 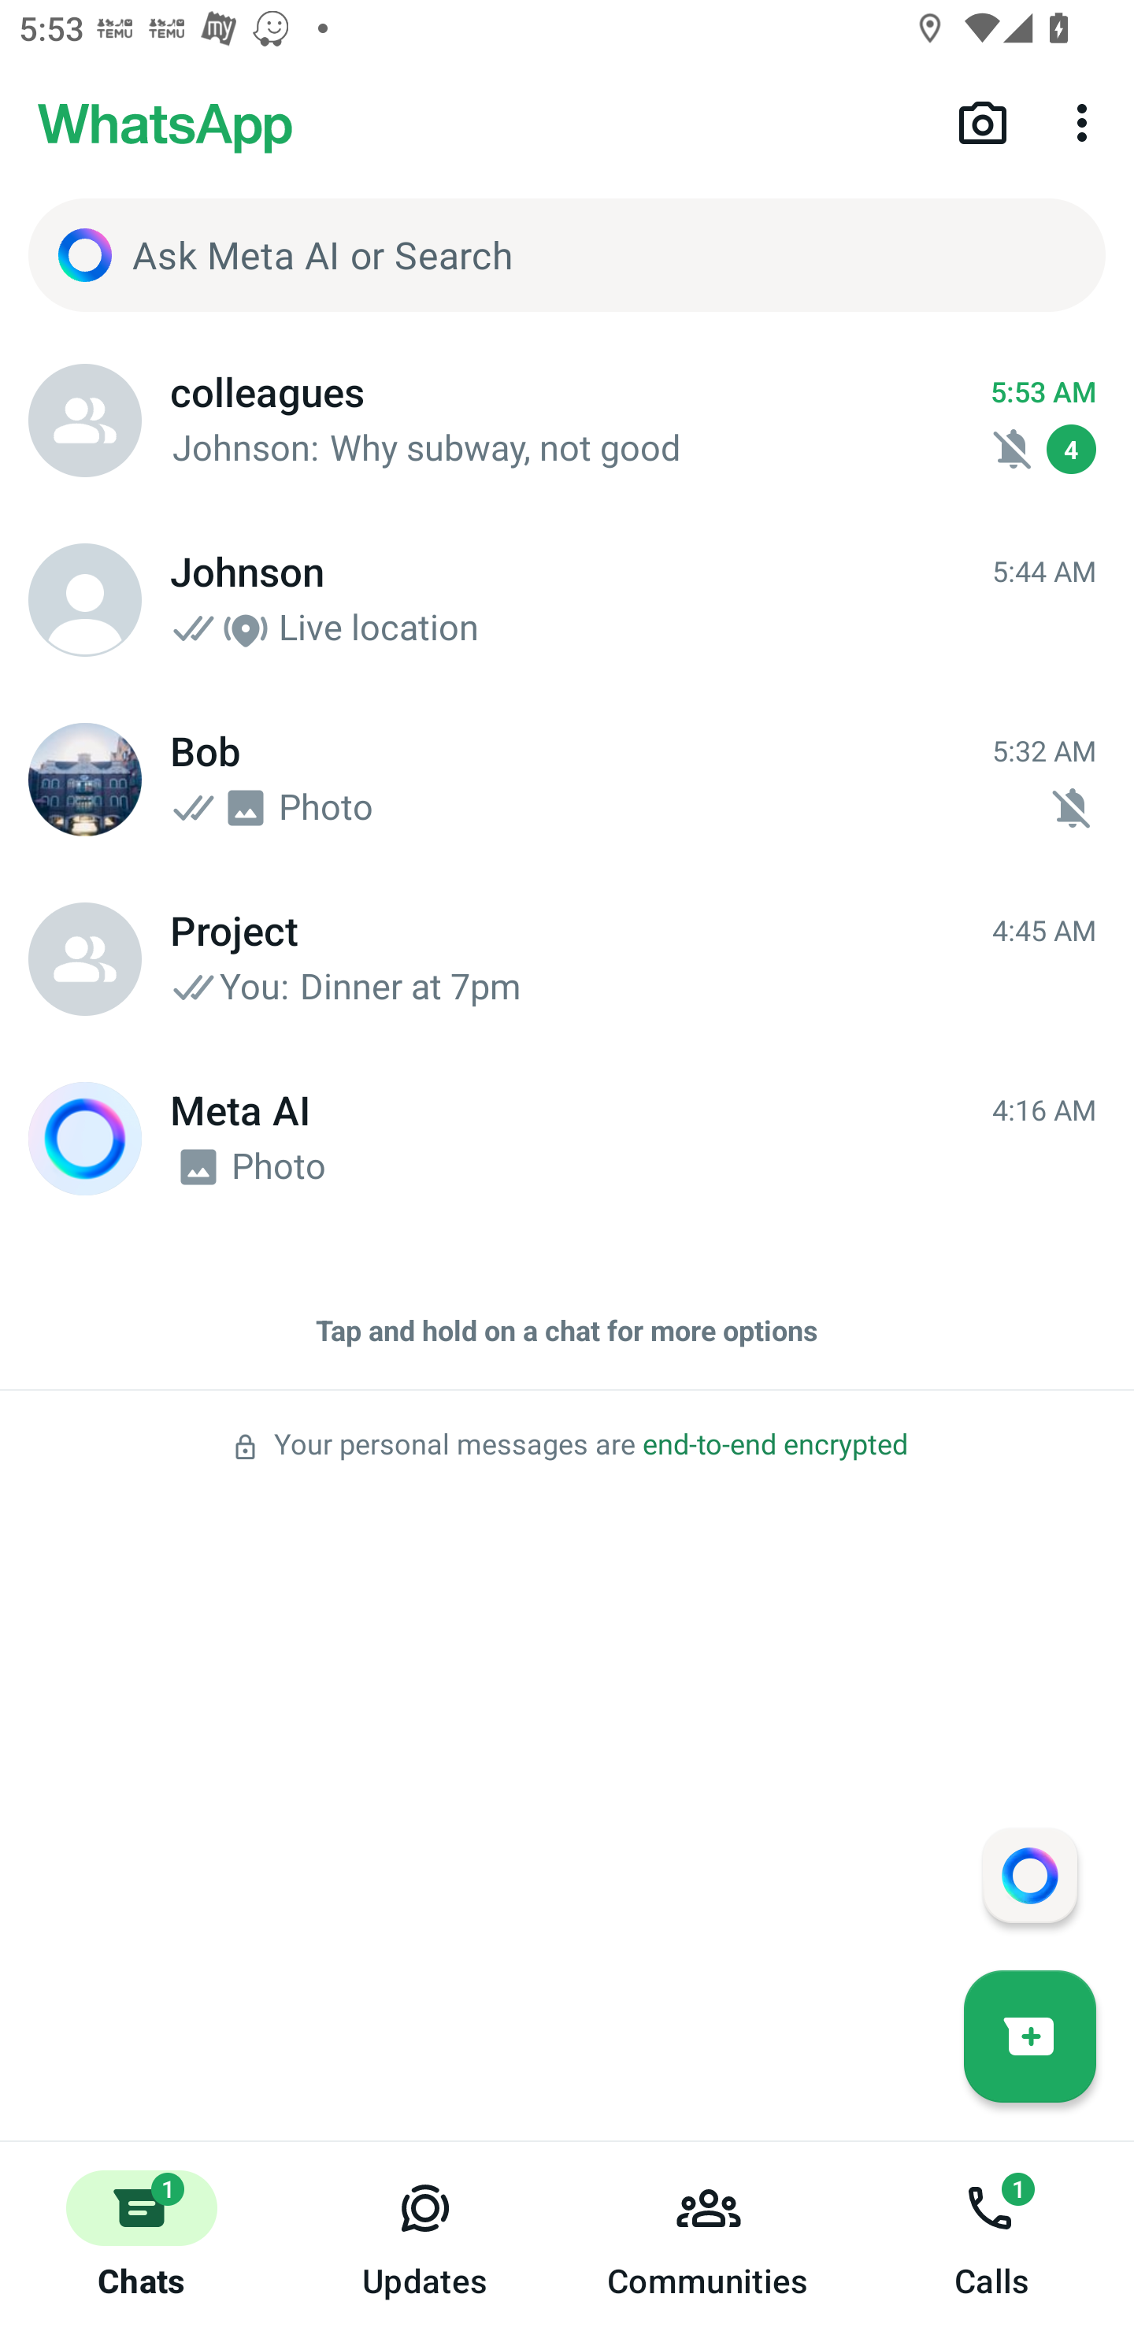 What do you see at coordinates (567, 600) in the screenshot?
I see `Johnson Johnson 5:44 AM 5:44 AM Live location` at bounding box center [567, 600].